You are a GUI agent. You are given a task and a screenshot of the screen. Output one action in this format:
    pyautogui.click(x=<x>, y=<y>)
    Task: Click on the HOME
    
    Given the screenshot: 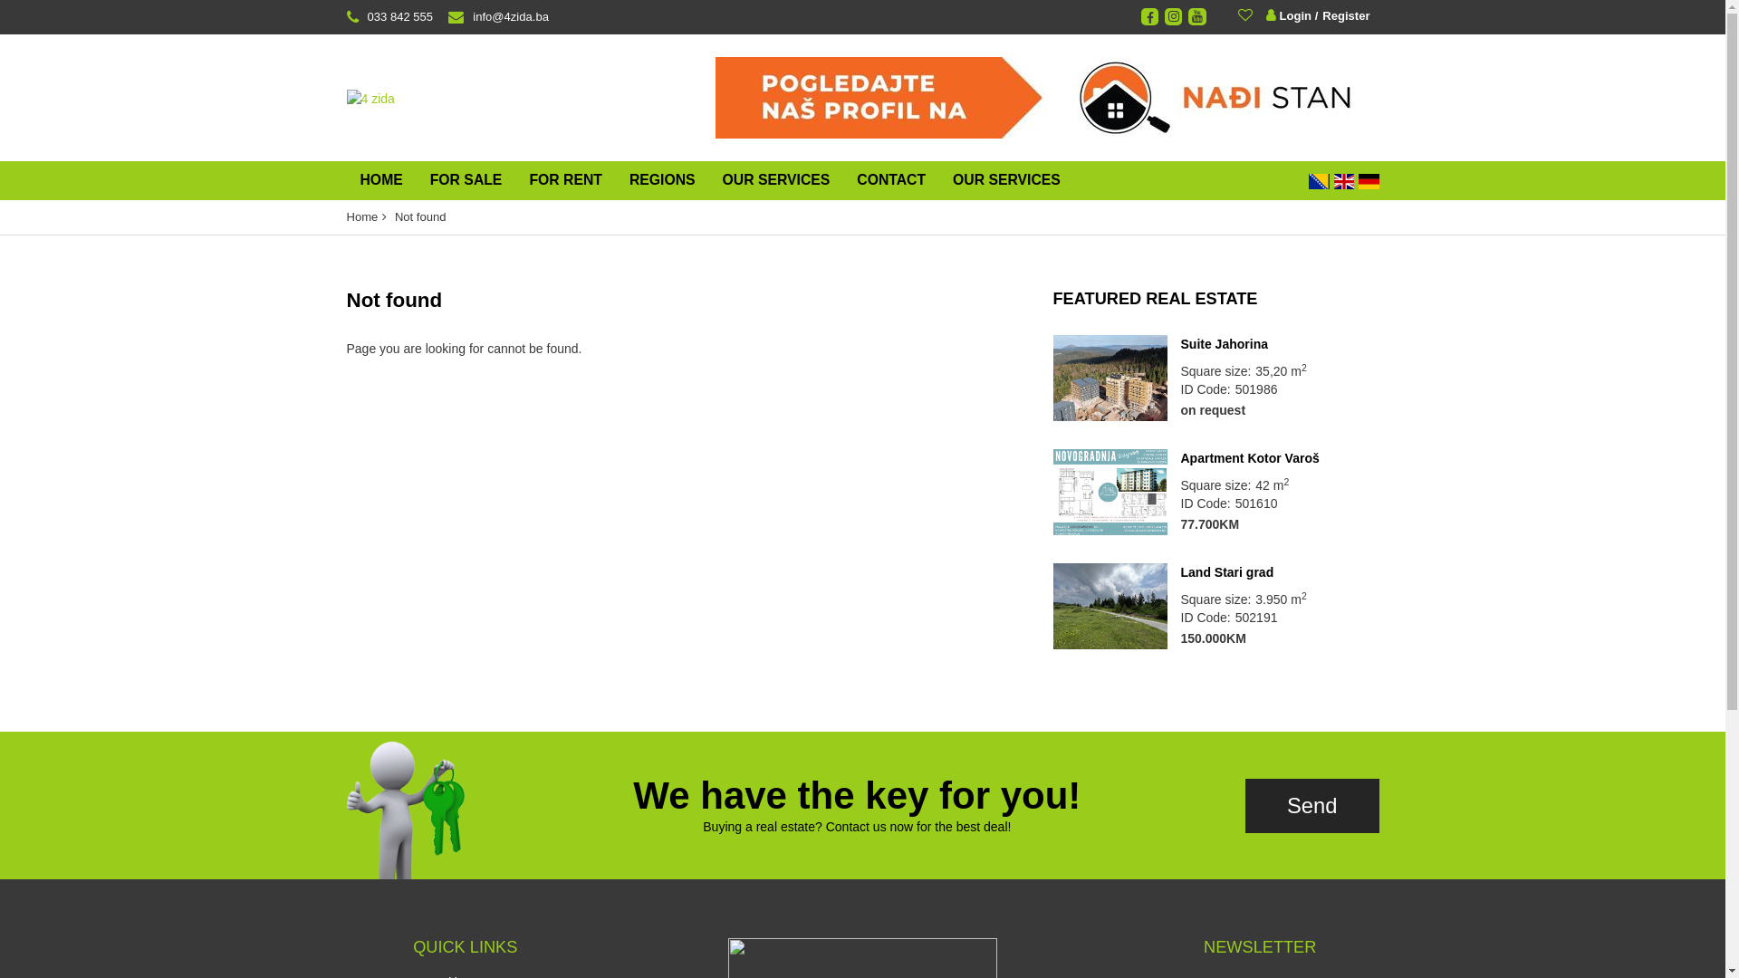 What is the action you would take?
    pyautogui.click(x=380, y=181)
    